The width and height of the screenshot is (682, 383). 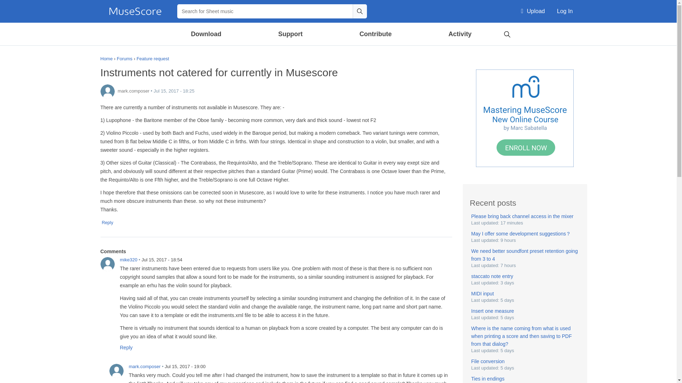 I want to click on Home, so click(x=135, y=11).